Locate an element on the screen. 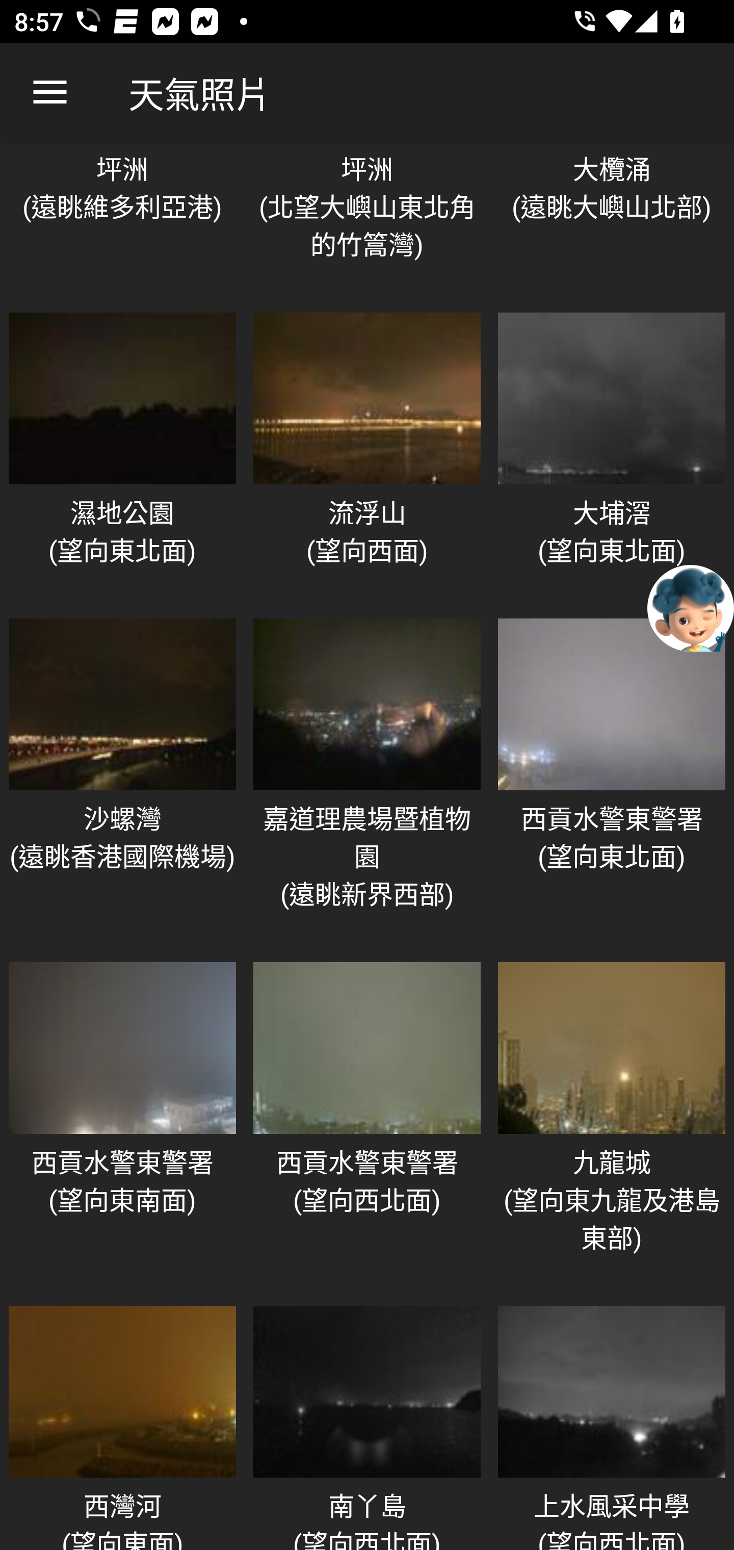 Image resolution: width=734 pixels, height=1550 pixels. 上水風采中學
(望向西北面) is located at coordinates (612, 1424).